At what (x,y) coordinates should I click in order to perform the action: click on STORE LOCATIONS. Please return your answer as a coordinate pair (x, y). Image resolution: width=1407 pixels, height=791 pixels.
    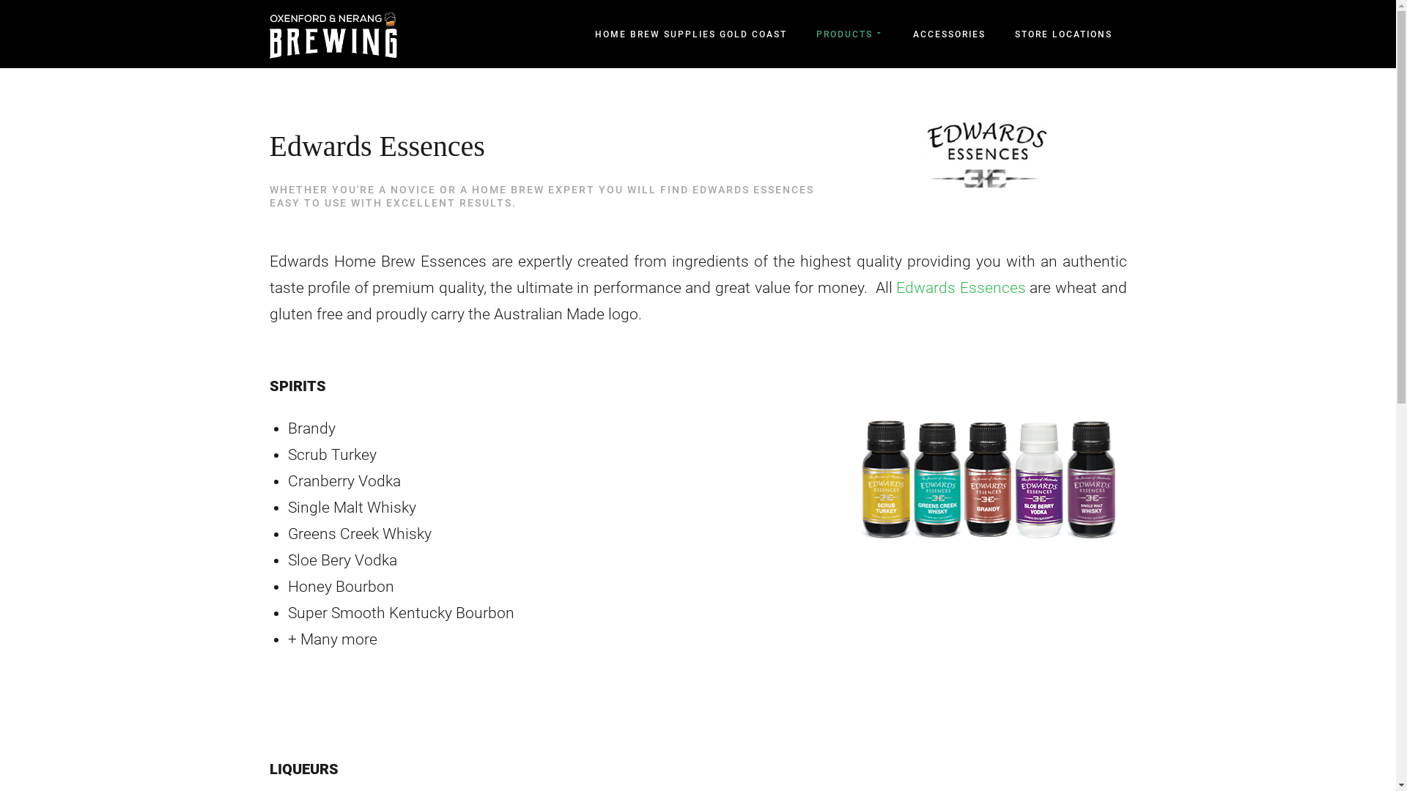
    Looking at the image, I should click on (1064, 34).